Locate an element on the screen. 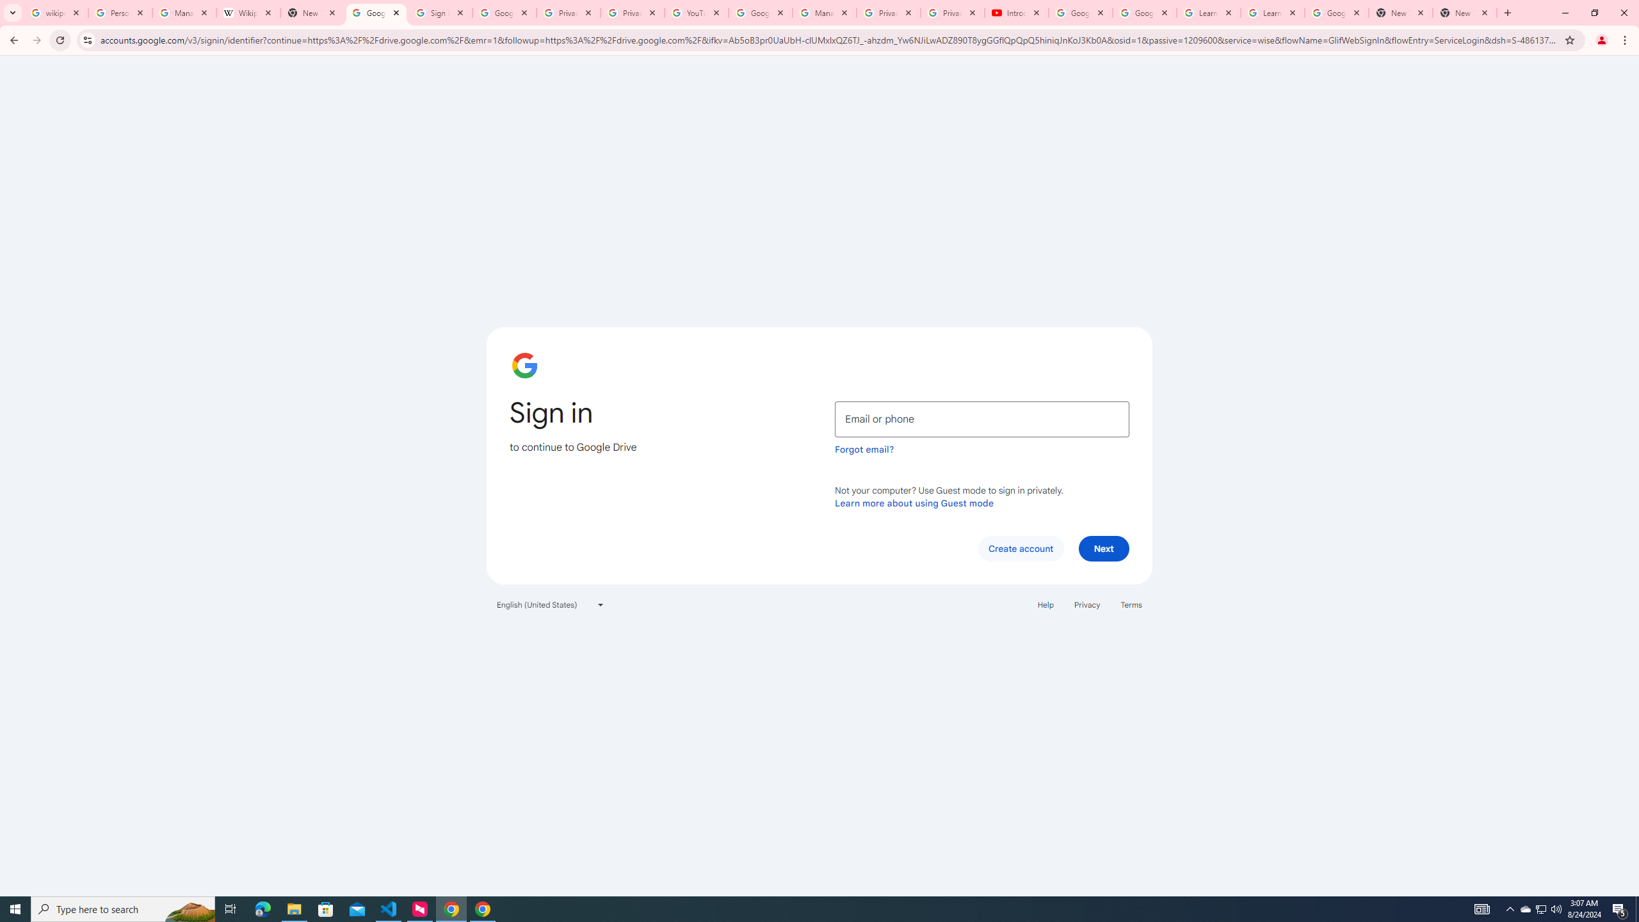  Email or phone is located at coordinates (982, 419).